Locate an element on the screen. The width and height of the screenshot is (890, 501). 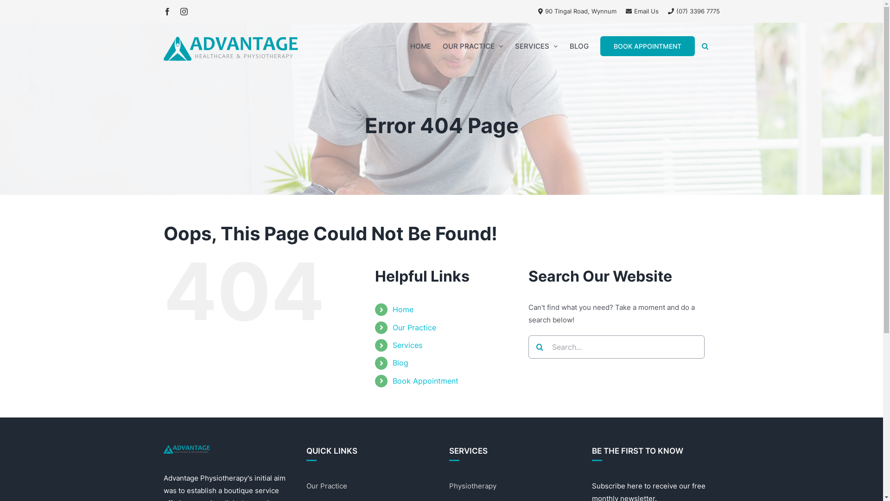
Our Practice is located at coordinates (326, 486).